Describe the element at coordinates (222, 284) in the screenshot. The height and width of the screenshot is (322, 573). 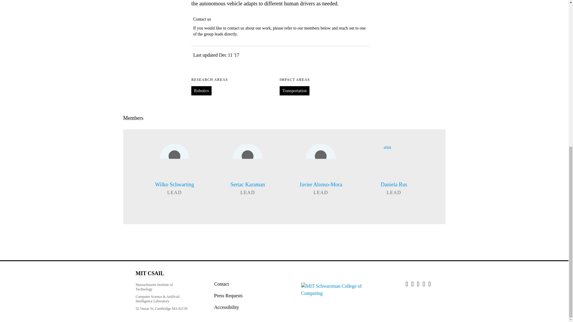
I see `Contact` at that location.